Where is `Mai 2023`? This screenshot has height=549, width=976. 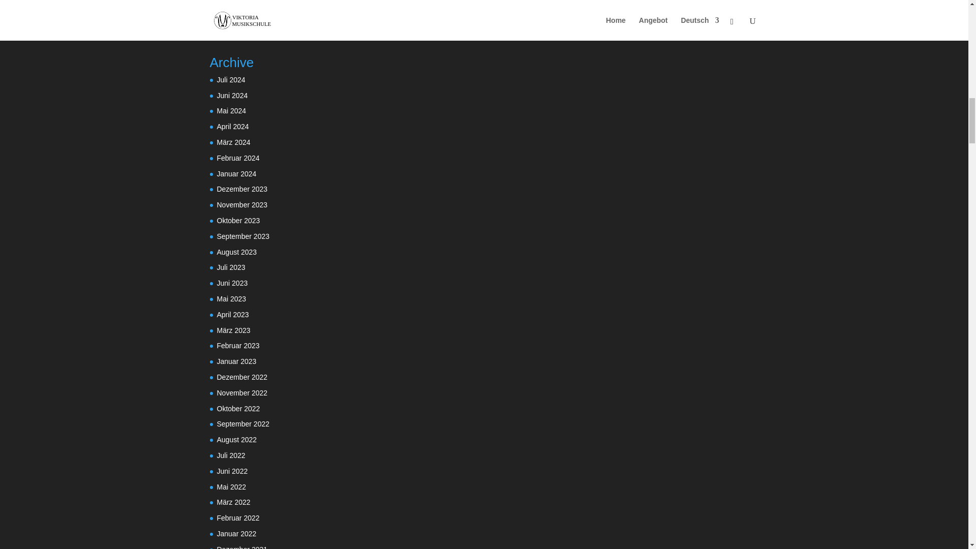
Mai 2023 is located at coordinates (231, 299).